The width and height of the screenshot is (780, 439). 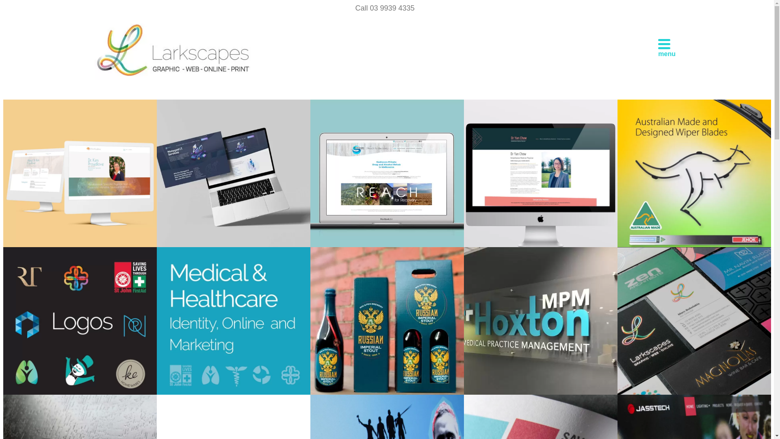 What do you see at coordinates (383, 8) in the screenshot?
I see `Call 03 9939 4335` at bounding box center [383, 8].